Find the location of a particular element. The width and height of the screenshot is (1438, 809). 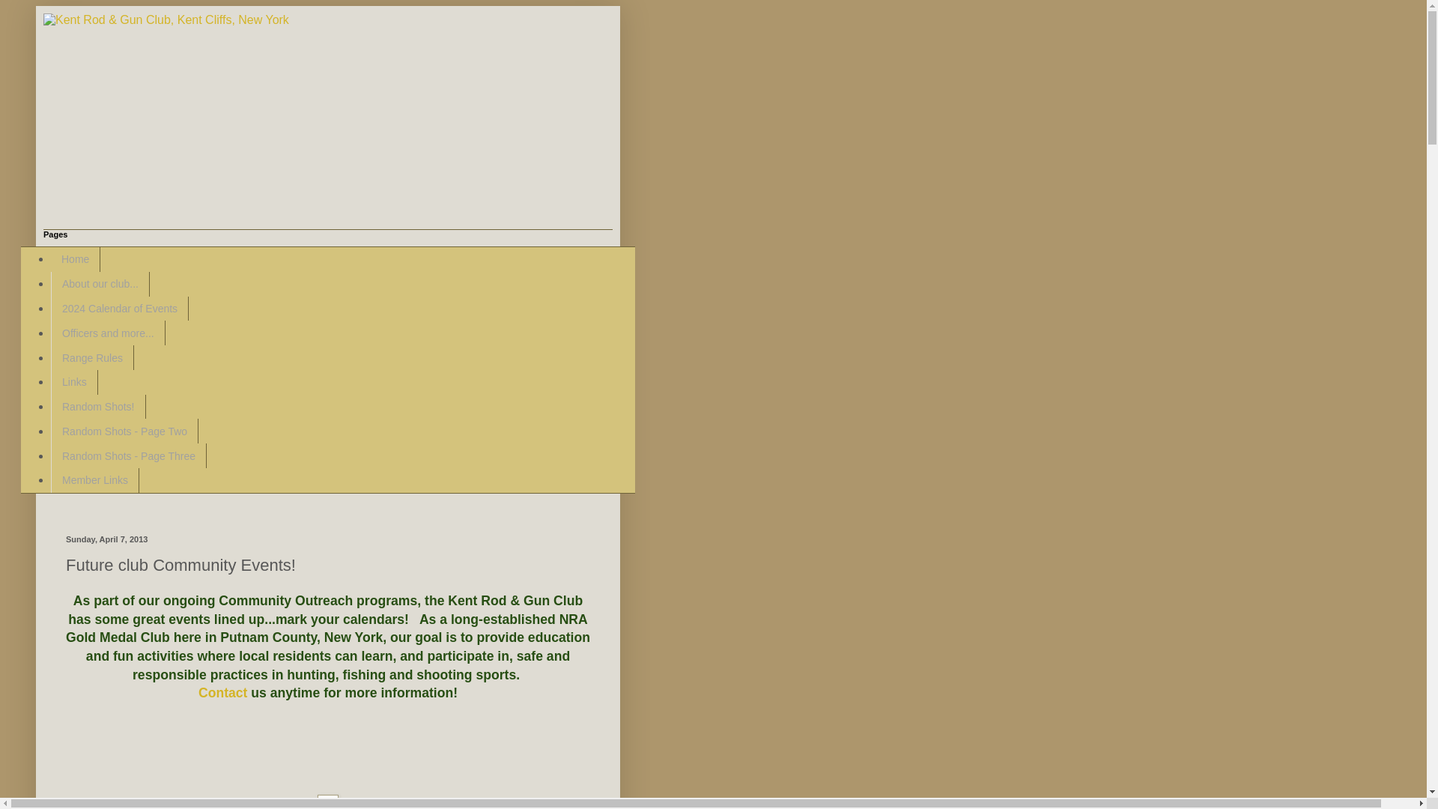

Random Shots - Page Three is located at coordinates (129, 455).